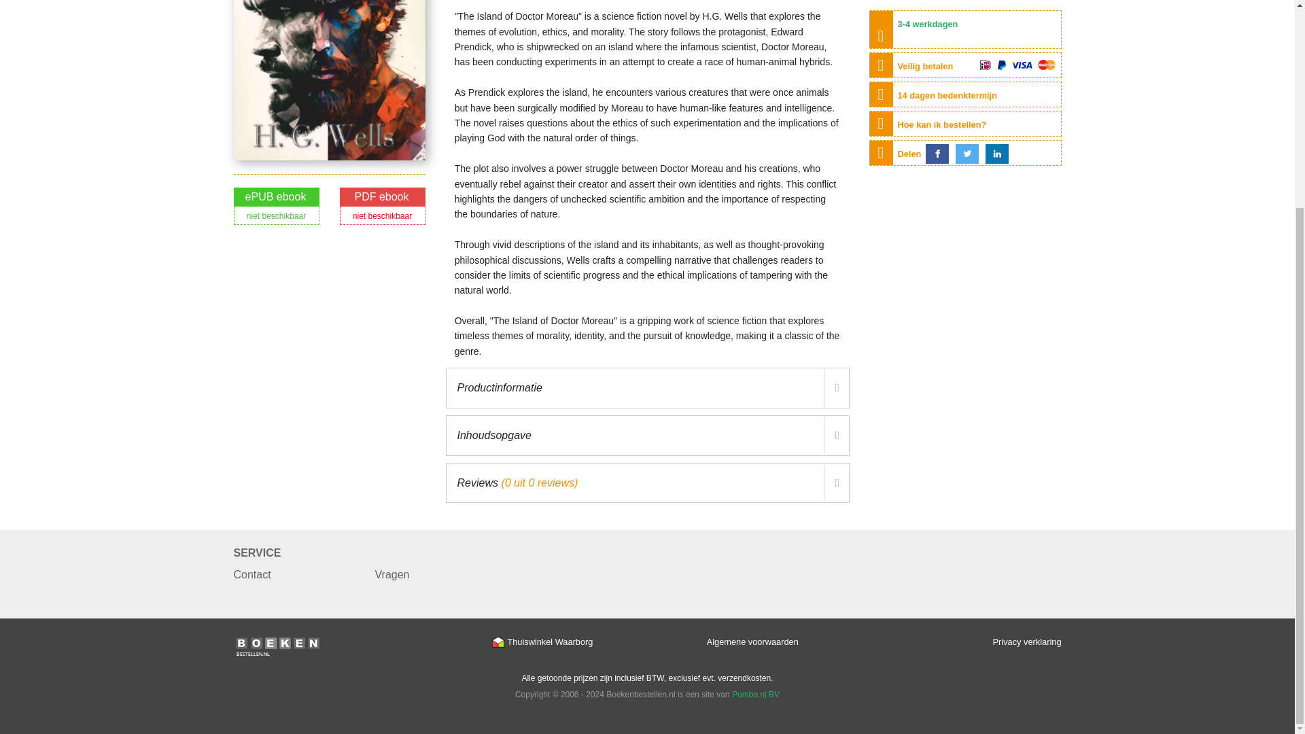 This screenshot has width=1305, height=734. I want to click on Productinformatie, so click(647, 387).